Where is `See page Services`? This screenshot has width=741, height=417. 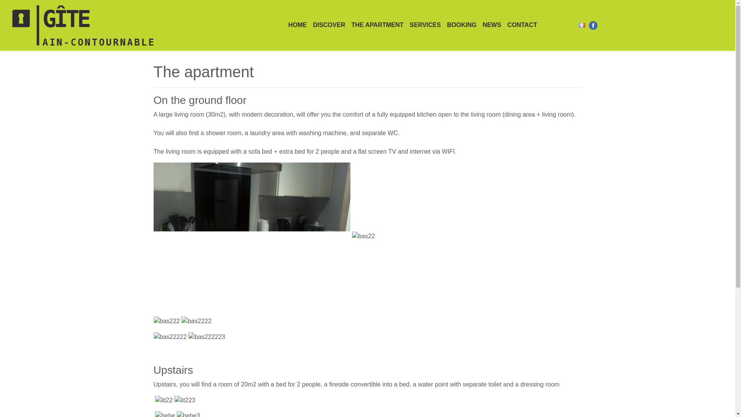 See page Services is located at coordinates (425, 25).